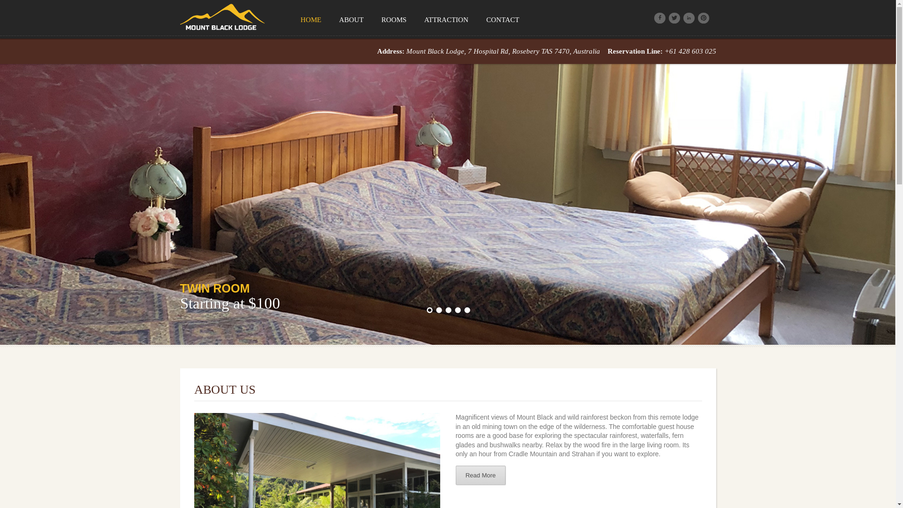  What do you see at coordinates (448, 311) in the screenshot?
I see `3` at bounding box center [448, 311].